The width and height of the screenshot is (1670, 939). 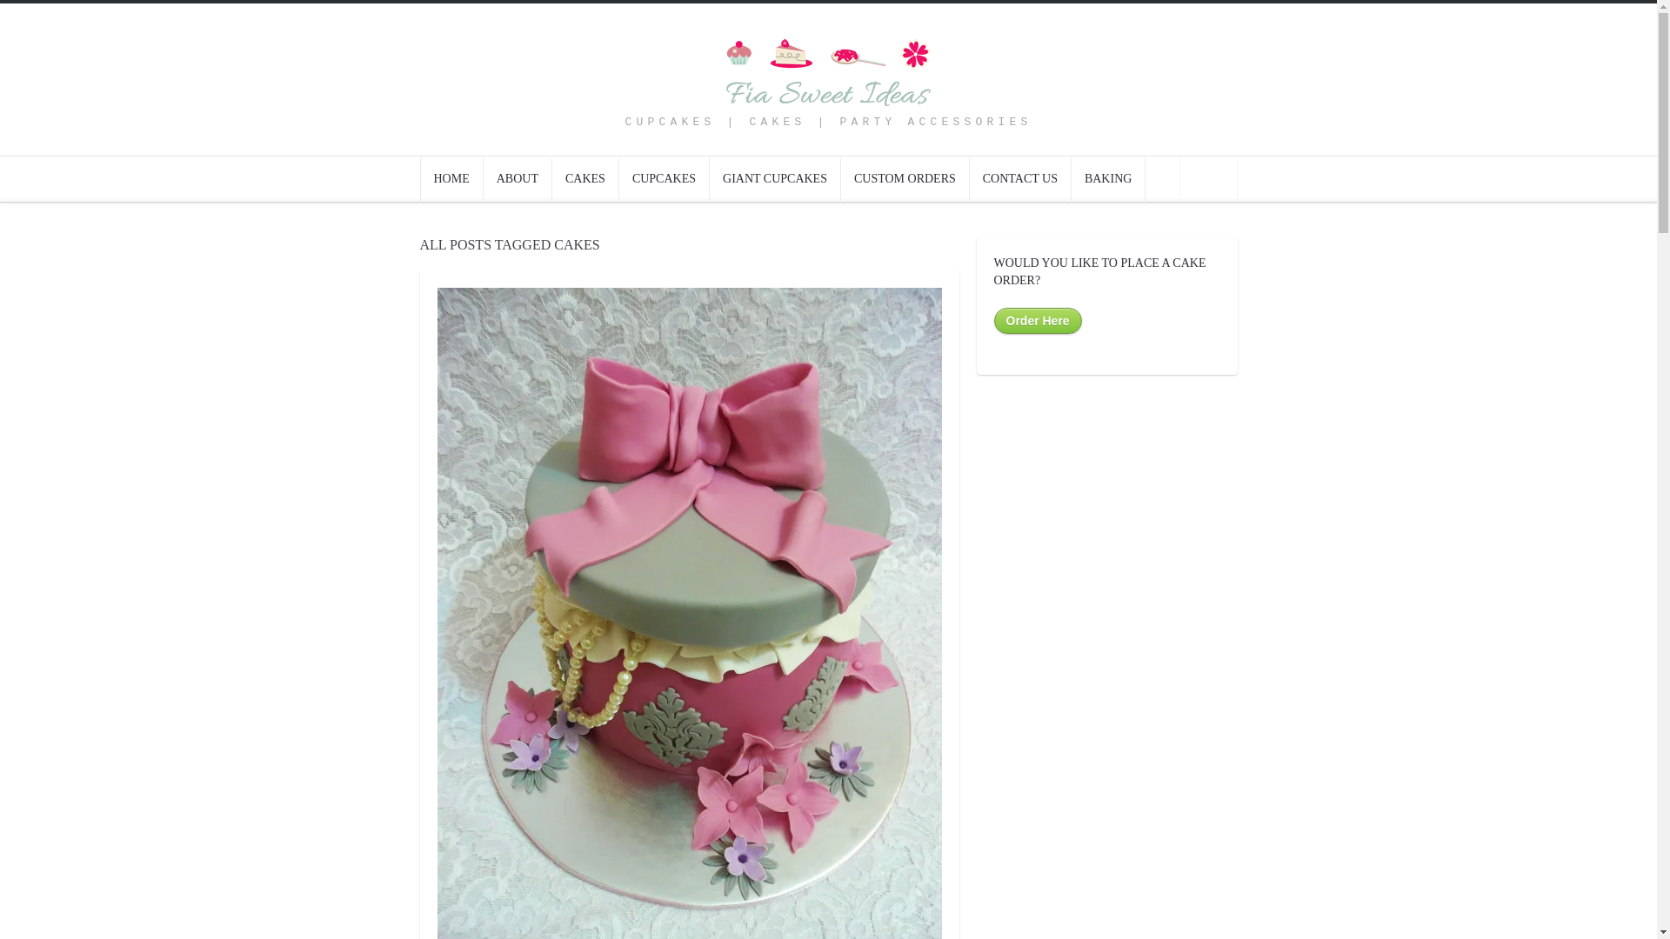 What do you see at coordinates (586, 179) in the screenshot?
I see `CAKES` at bounding box center [586, 179].